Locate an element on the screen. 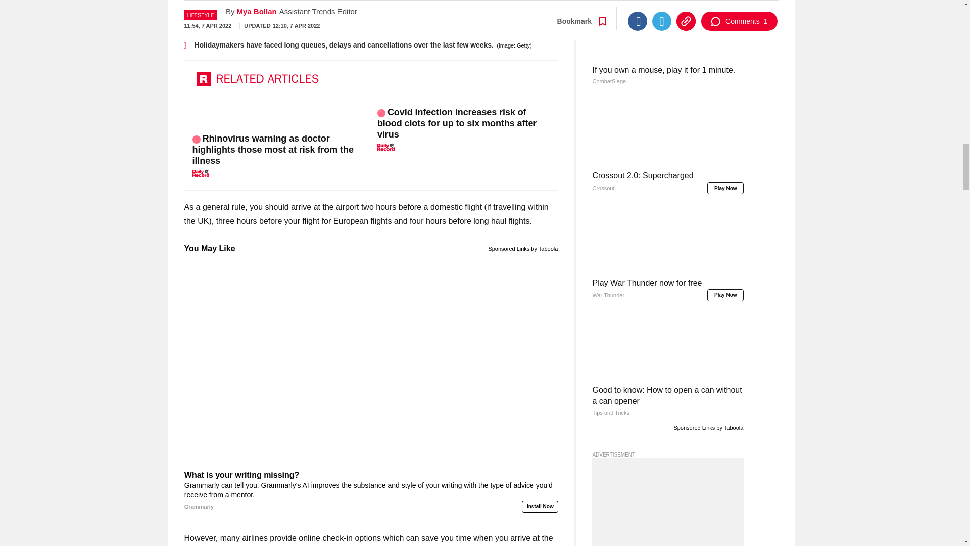  What is your writing missing? is located at coordinates (371, 491).